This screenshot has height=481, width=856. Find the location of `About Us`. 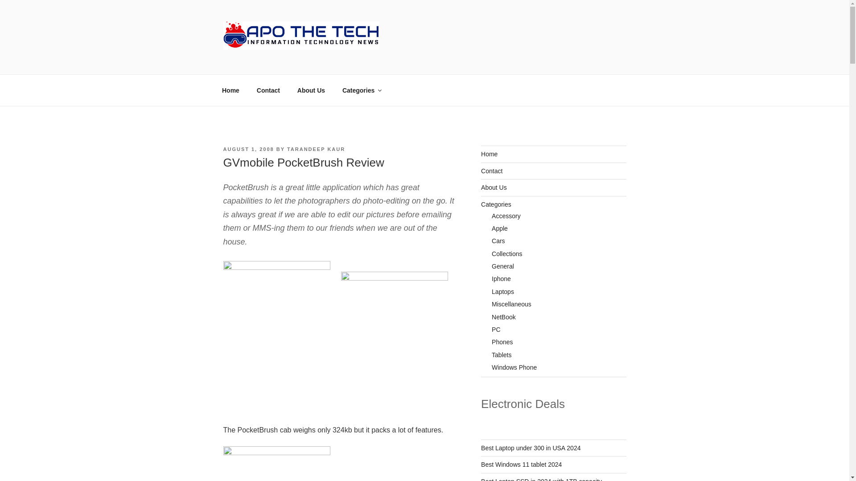

About Us is located at coordinates (494, 187).